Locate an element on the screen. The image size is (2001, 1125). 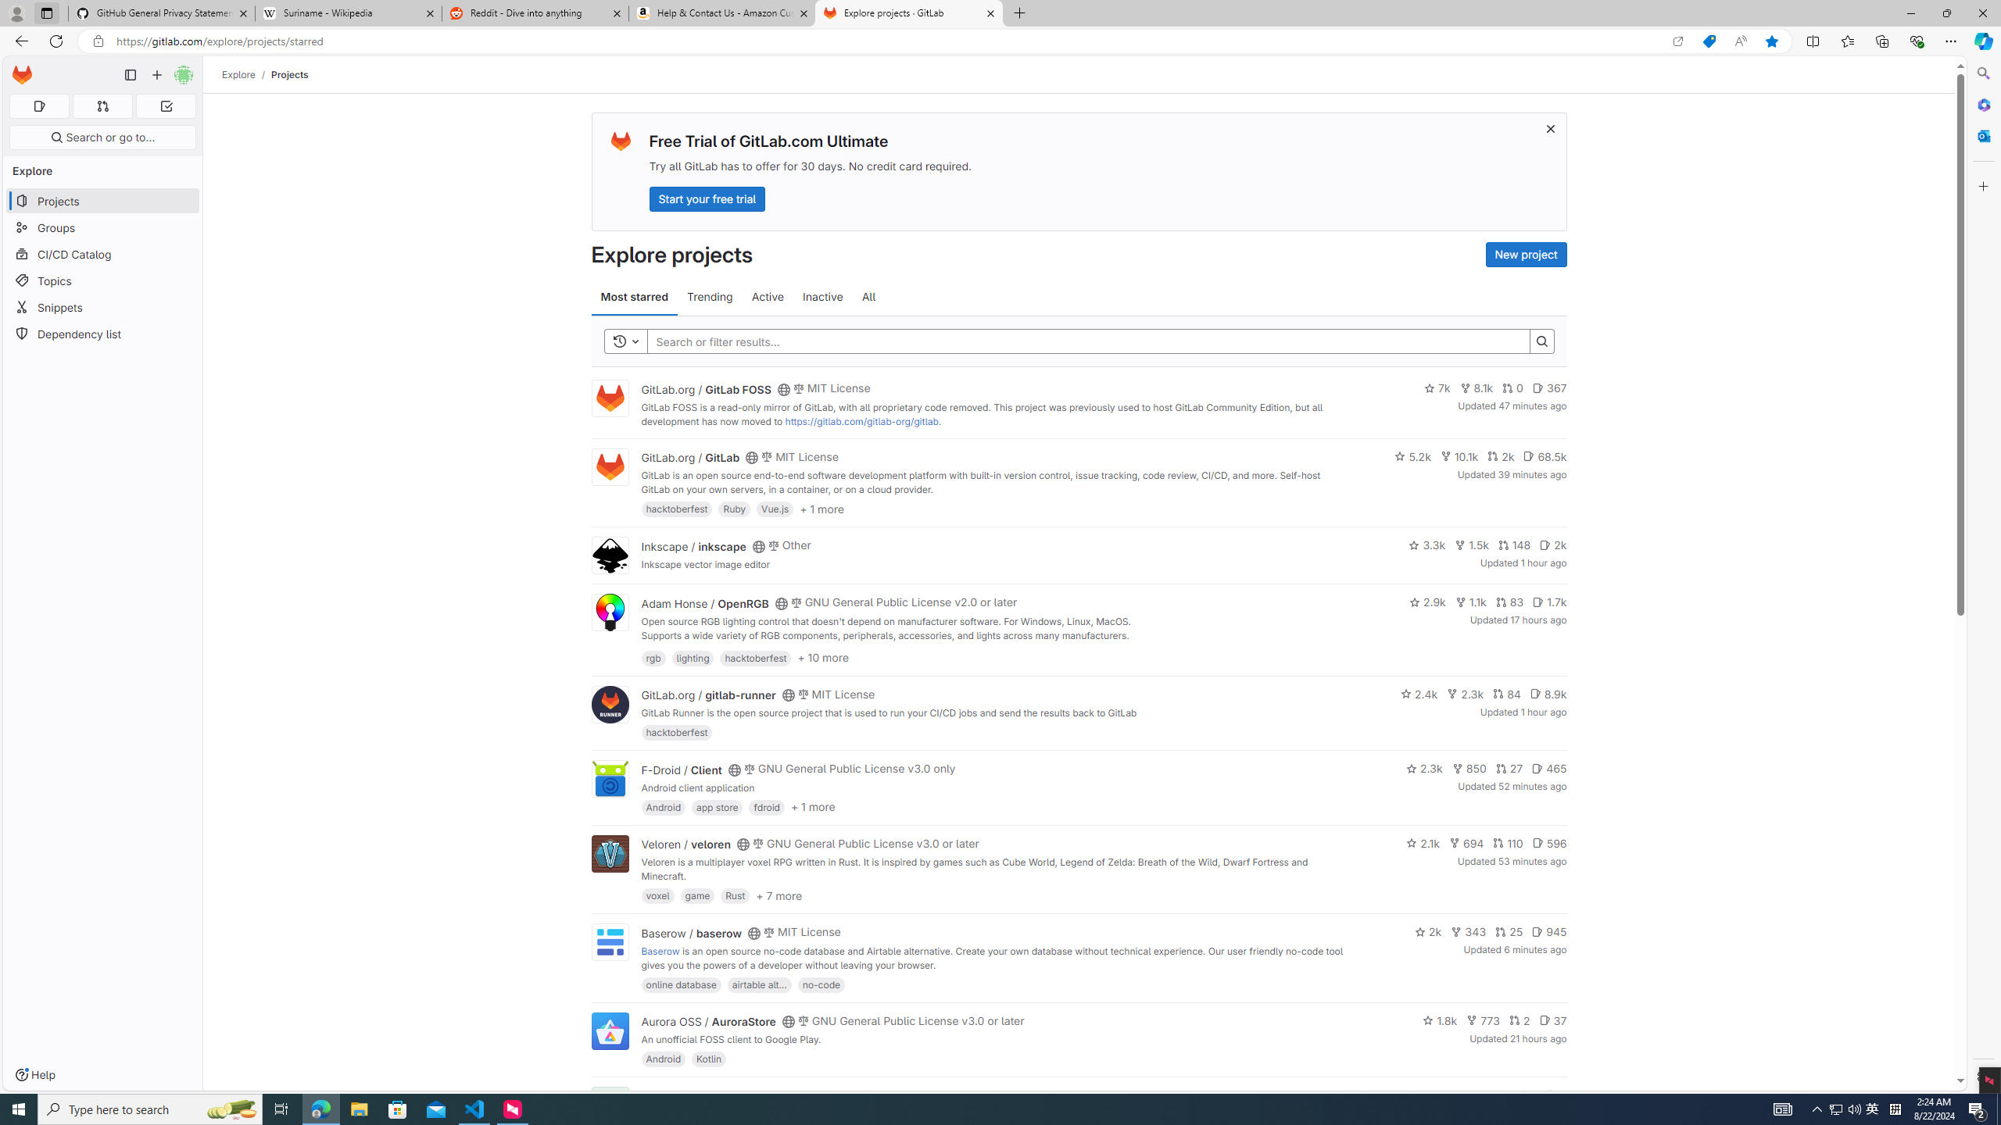
1.7k is located at coordinates (1549, 602).